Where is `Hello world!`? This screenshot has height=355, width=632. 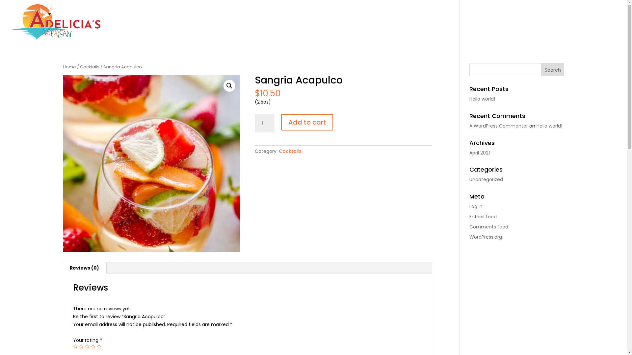 Hello world! is located at coordinates (549, 126).